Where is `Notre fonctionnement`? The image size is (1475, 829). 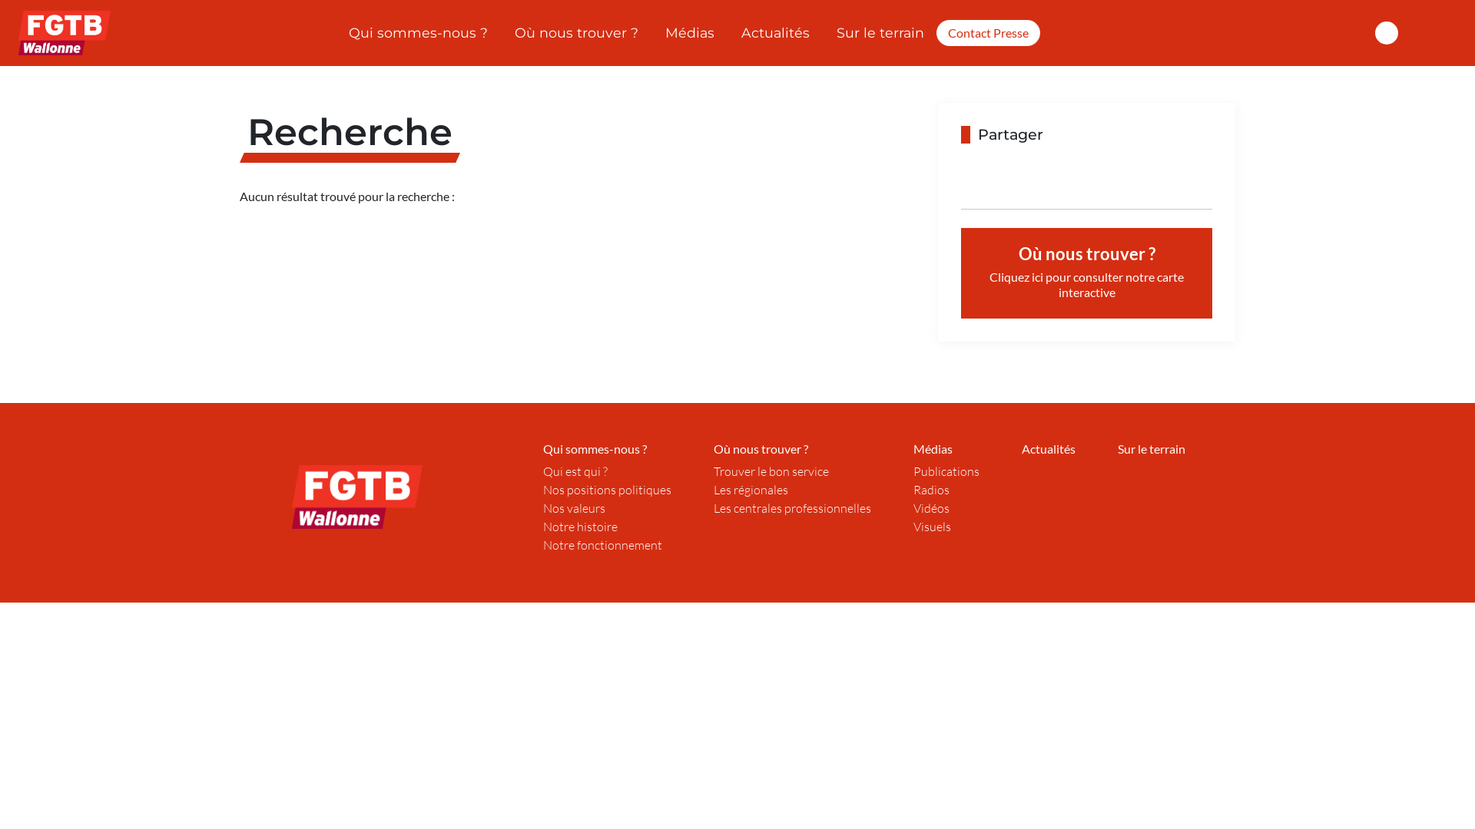
Notre fonctionnement is located at coordinates (602, 545).